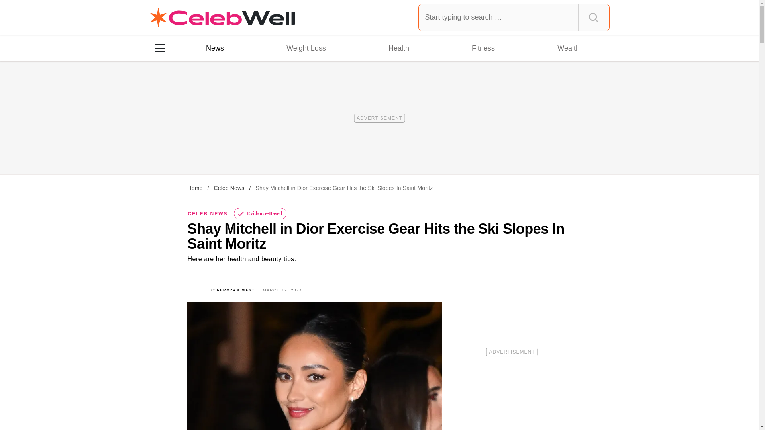 Image resolution: width=765 pixels, height=430 pixels. I want to click on Type and press Enter to search, so click(514, 17).